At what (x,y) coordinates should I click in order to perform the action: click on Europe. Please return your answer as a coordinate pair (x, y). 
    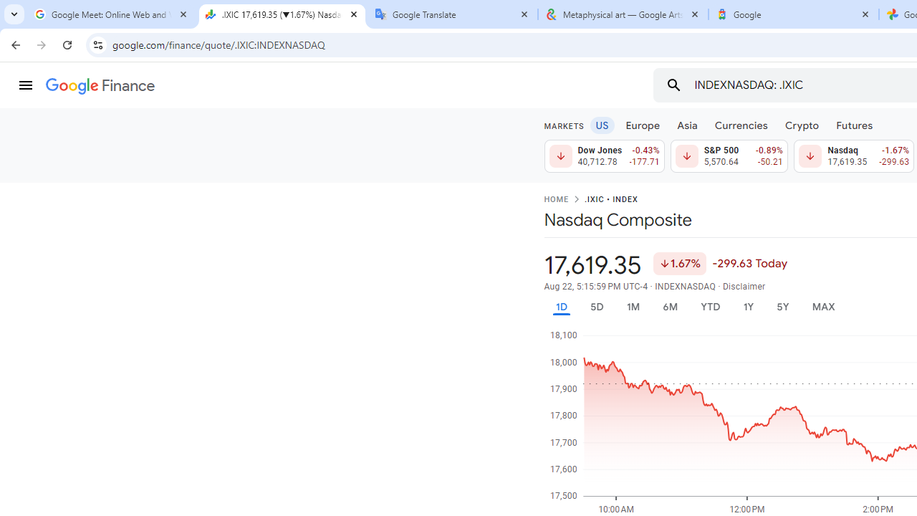
    Looking at the image, I should click on (643, 125).